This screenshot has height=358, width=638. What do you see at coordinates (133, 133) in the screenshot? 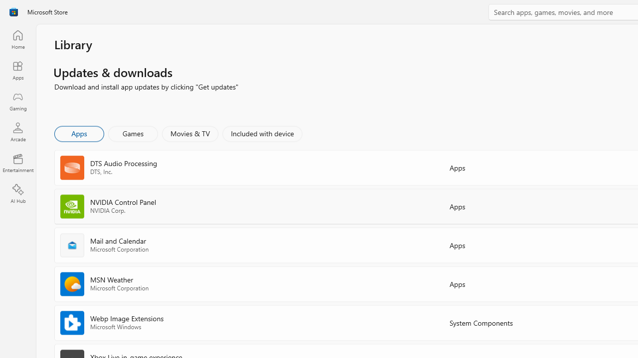
I see `Games` at bounding box center [133, 133].